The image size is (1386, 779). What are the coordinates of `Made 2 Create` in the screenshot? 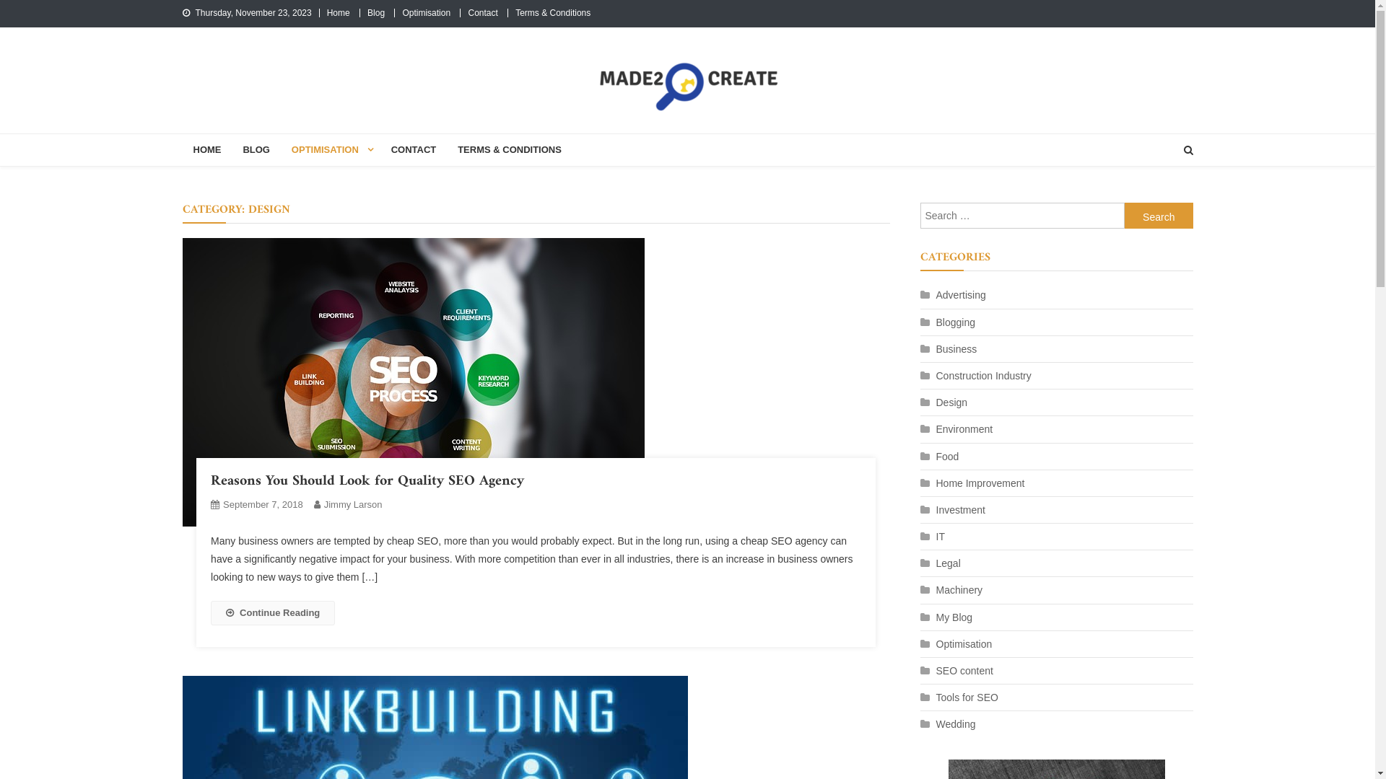 It's located at (260, 133).